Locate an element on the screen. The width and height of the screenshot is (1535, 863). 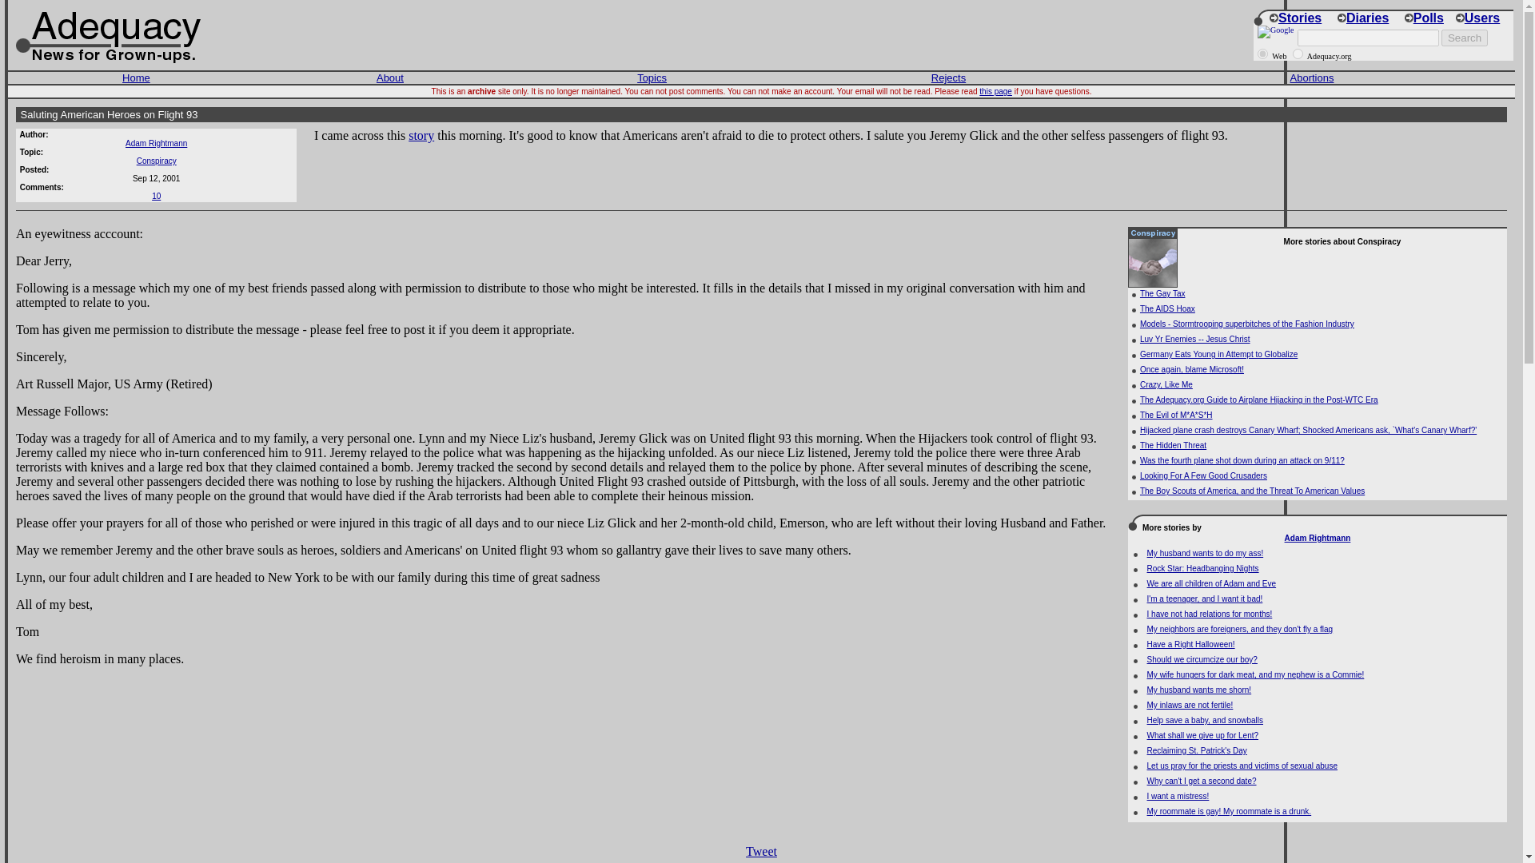
The Hidden Threat is located at coordinates (1174, 444).